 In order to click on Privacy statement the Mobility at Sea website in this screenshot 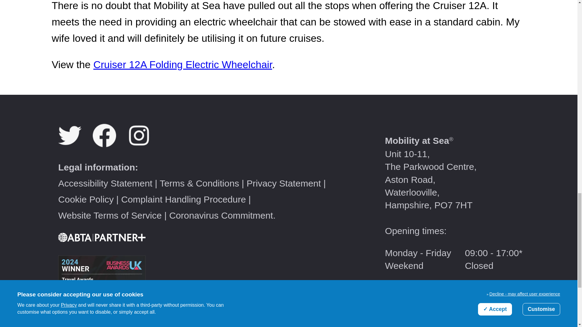, I will do `click(283, 183)`.